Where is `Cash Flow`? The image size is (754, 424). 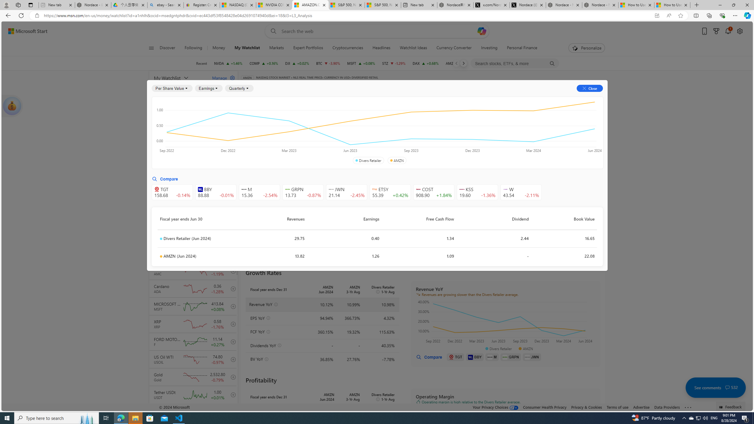
Cash Flow is located at coordinates (343, 115).